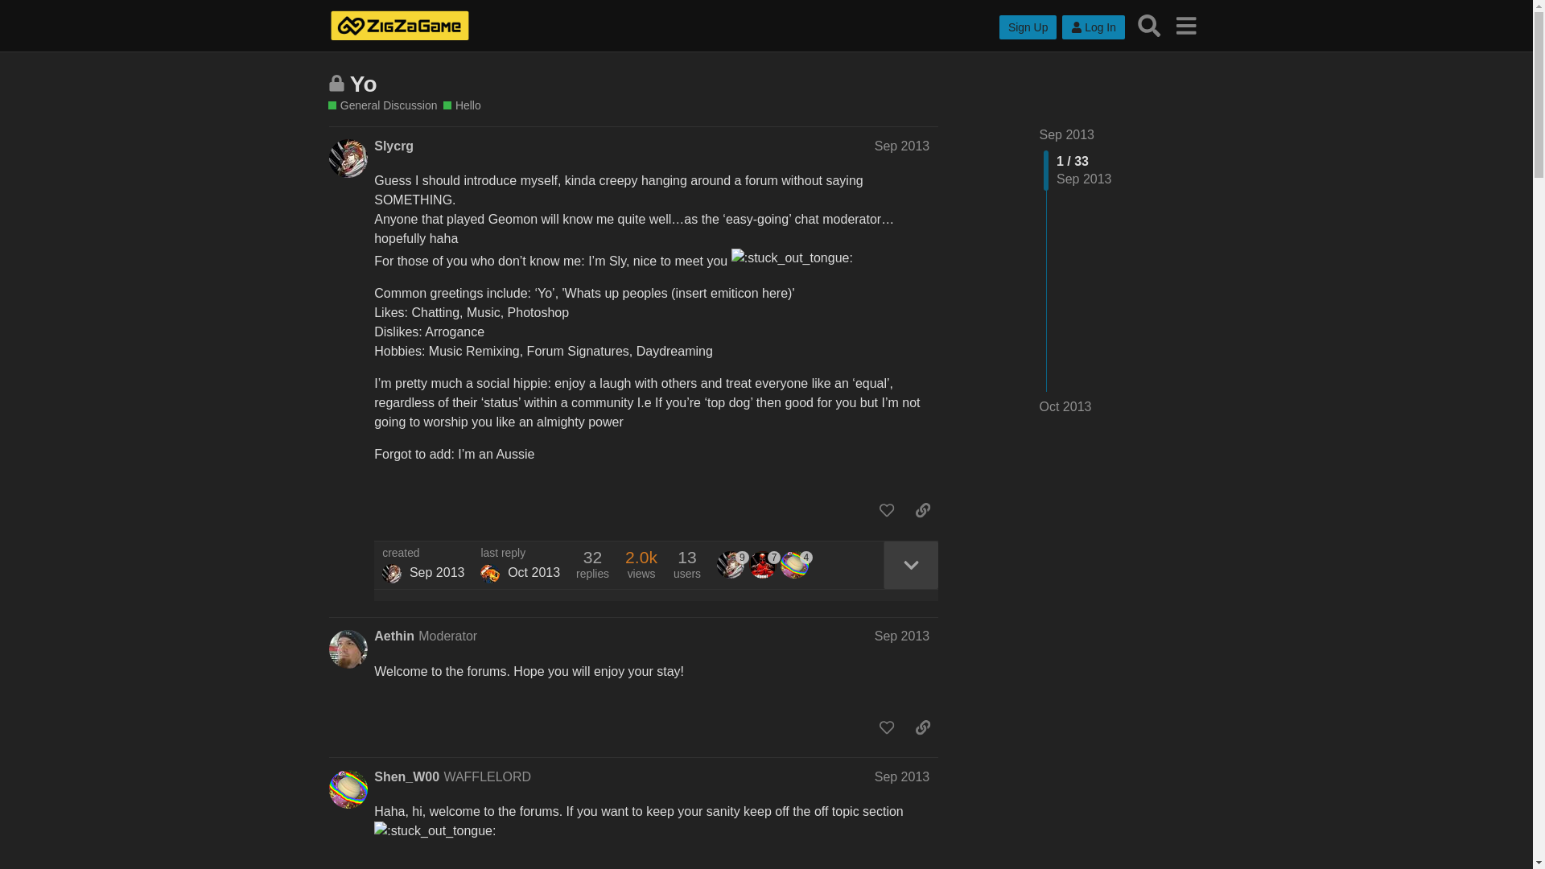 The image size is (1545, 869). Describe the element at coordinates (901, 146) in the screenshot. I see `Post date` at that location.